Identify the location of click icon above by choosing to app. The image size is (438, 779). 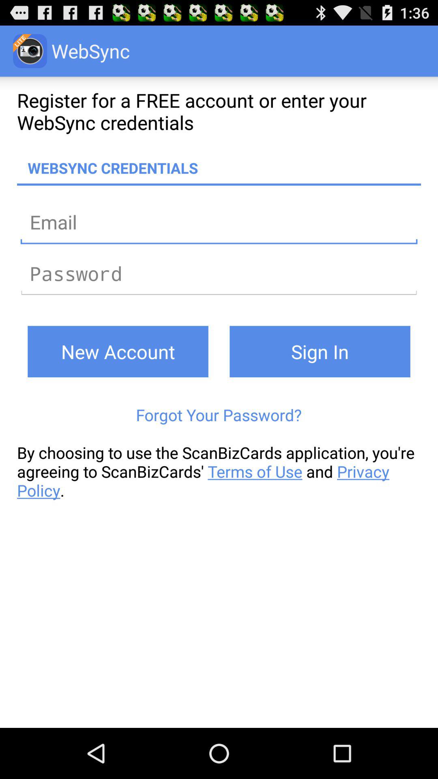
(219, 415).